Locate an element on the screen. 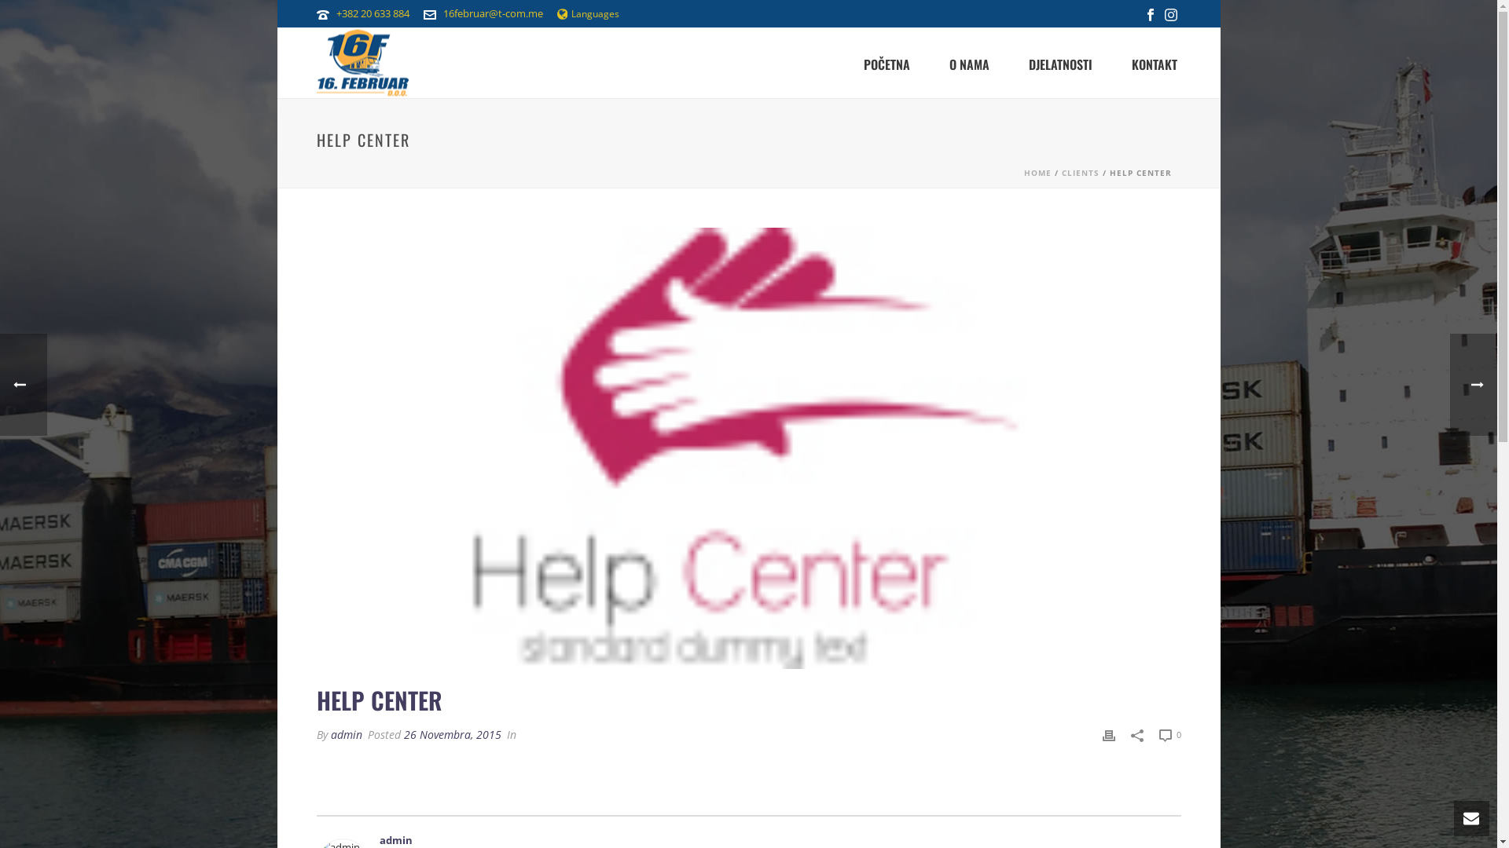 Image resolution: width=1509 pixels, height=848 pixels. KONTAKT is located at coordinates (1154, 63).